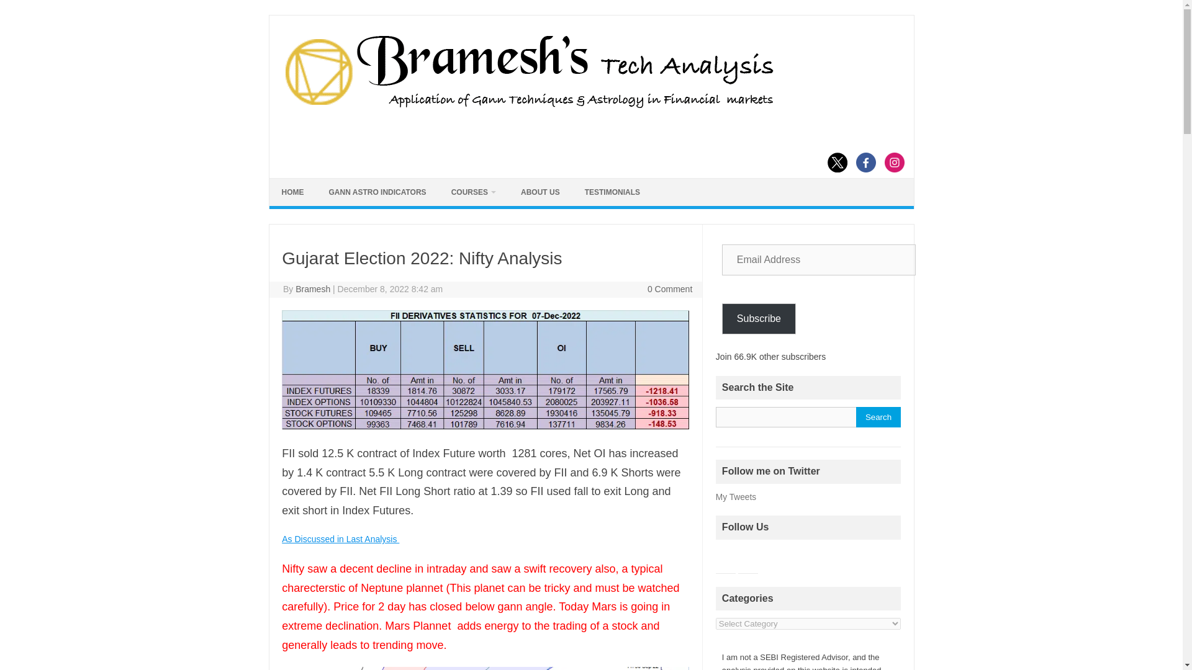 This screenshot has height=670, width=1192. Describe the element at coordinates (473, 192) in the screenshot. I see `COURSES` at that location.